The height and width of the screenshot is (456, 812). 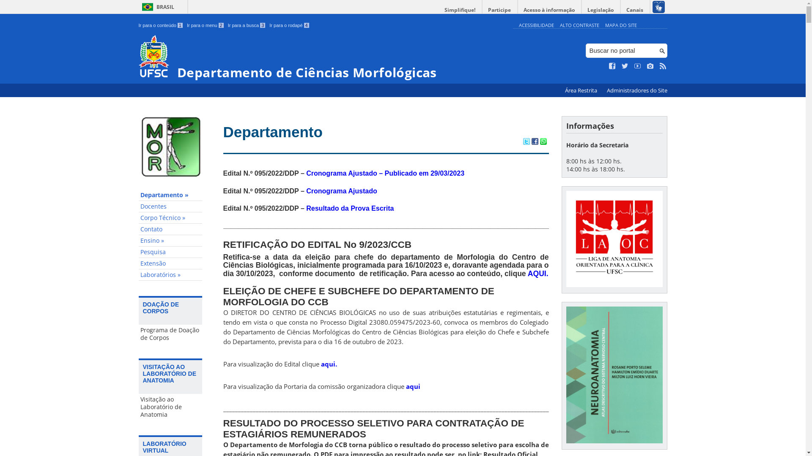 I want to click on Ir para o menu 2, so click(x=206, y=25).